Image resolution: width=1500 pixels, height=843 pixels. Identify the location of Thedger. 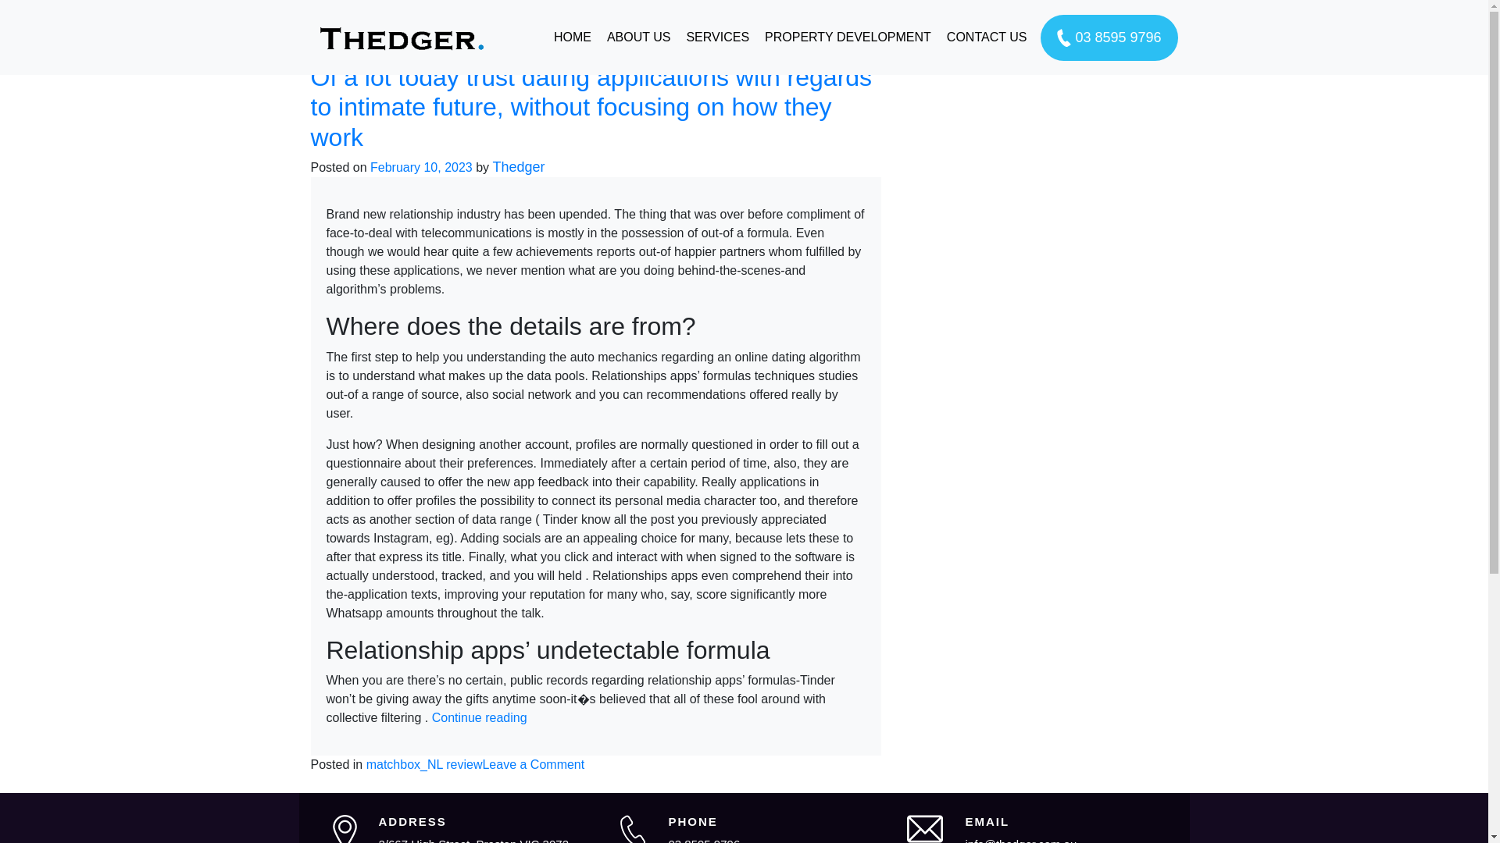
(519, 167).